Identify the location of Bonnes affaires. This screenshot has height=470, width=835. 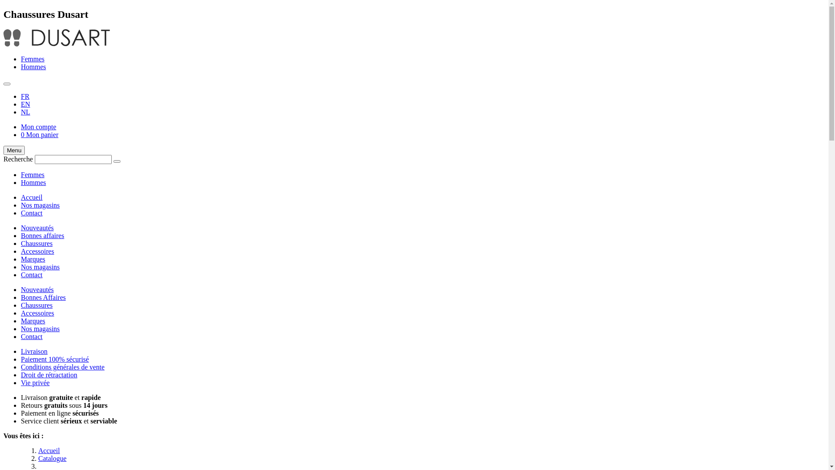
(43, 236).